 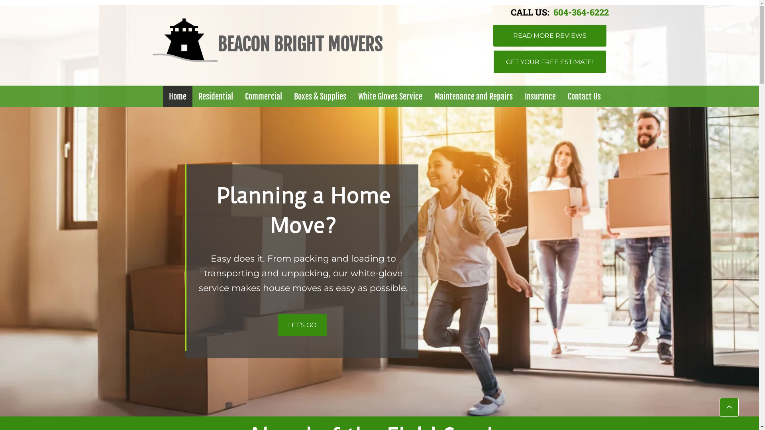 I want to click on White Gloves Service, so click(x=390, y=96).